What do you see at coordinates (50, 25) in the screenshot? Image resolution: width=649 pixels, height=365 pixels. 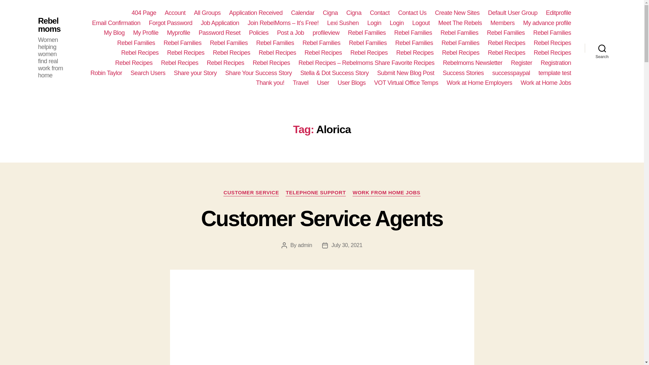 I see `Rebelmoms` at bounding box center [50, 25].